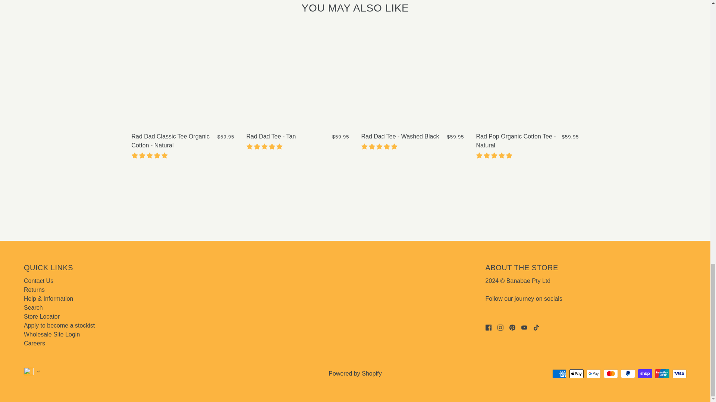  What do you see at coordinates (59, 325) in the screenshot?
I see `Apply to become a stockist` at bounding box center [59, 325].